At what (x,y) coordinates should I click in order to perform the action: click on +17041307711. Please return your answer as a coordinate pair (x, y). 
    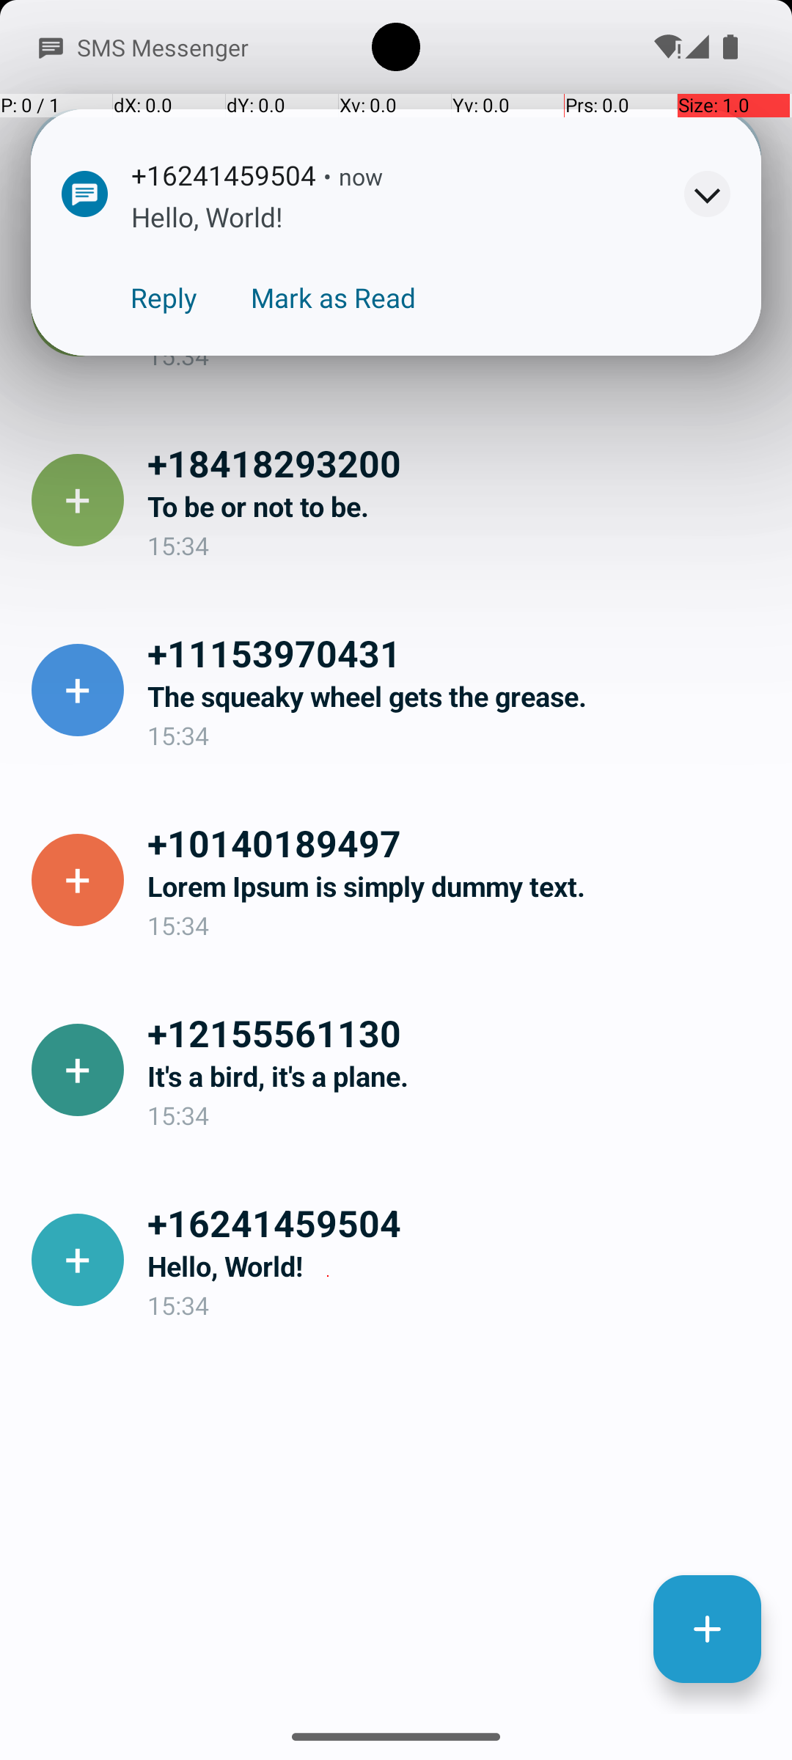
    Looking at the image, I should click on (458, 273).